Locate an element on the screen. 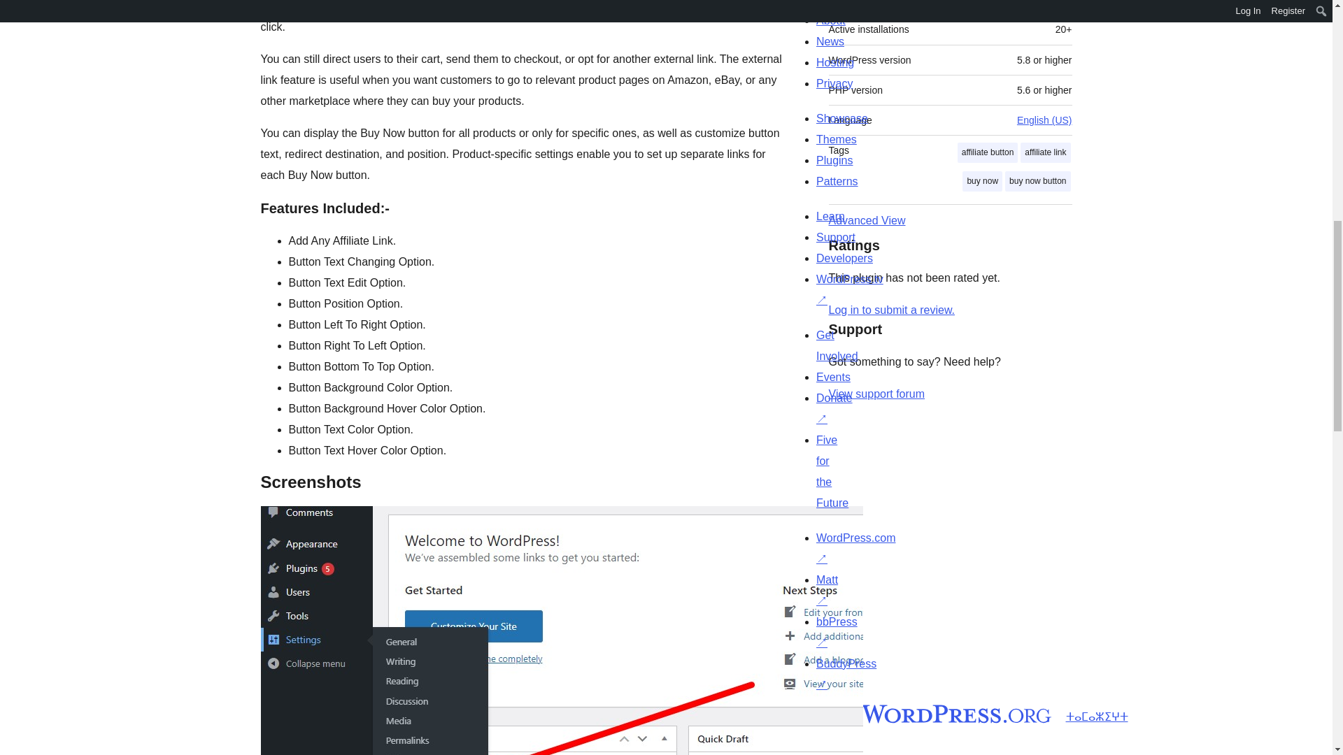  WordPress.org is located at coordinates (936, 713).